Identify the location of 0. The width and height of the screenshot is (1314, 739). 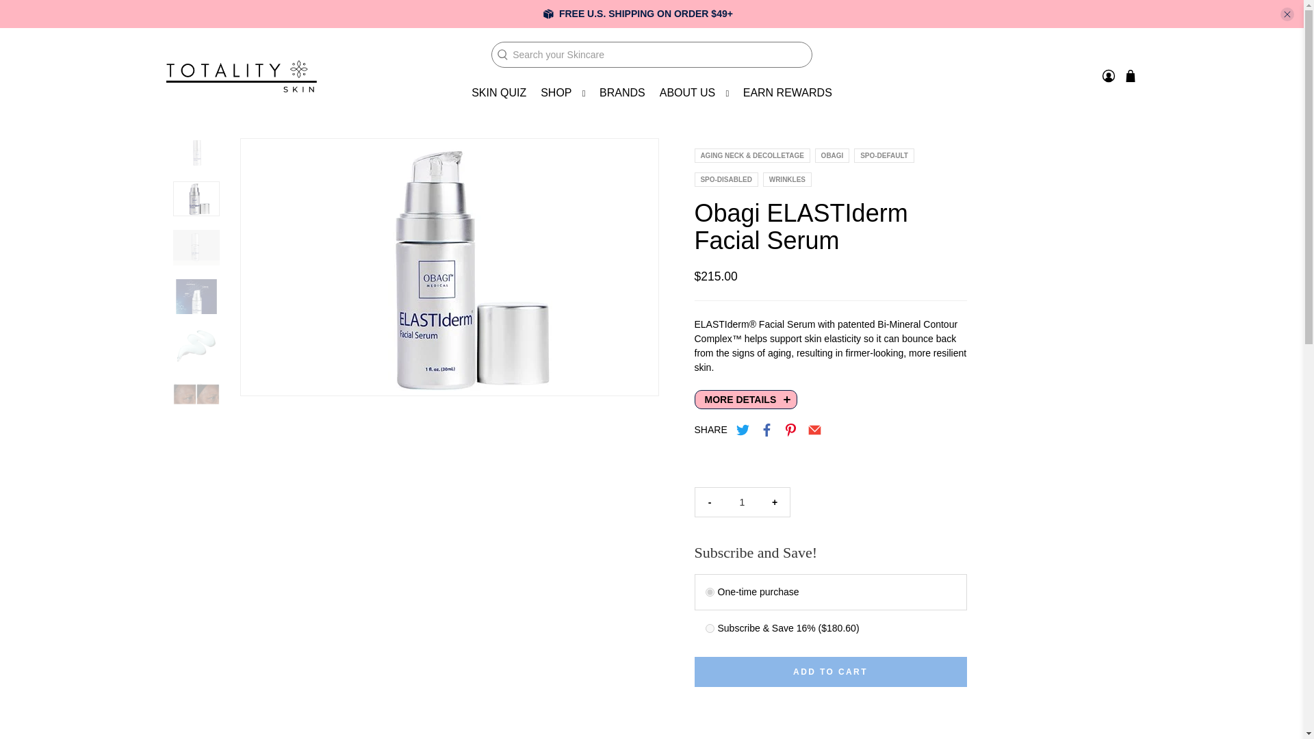
(709, 591).